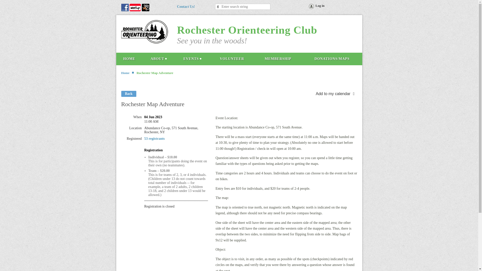 Image resolution: width=482 pixels, height=271 pixels. I want to click on VOLUNTEER, so click(232, 59).